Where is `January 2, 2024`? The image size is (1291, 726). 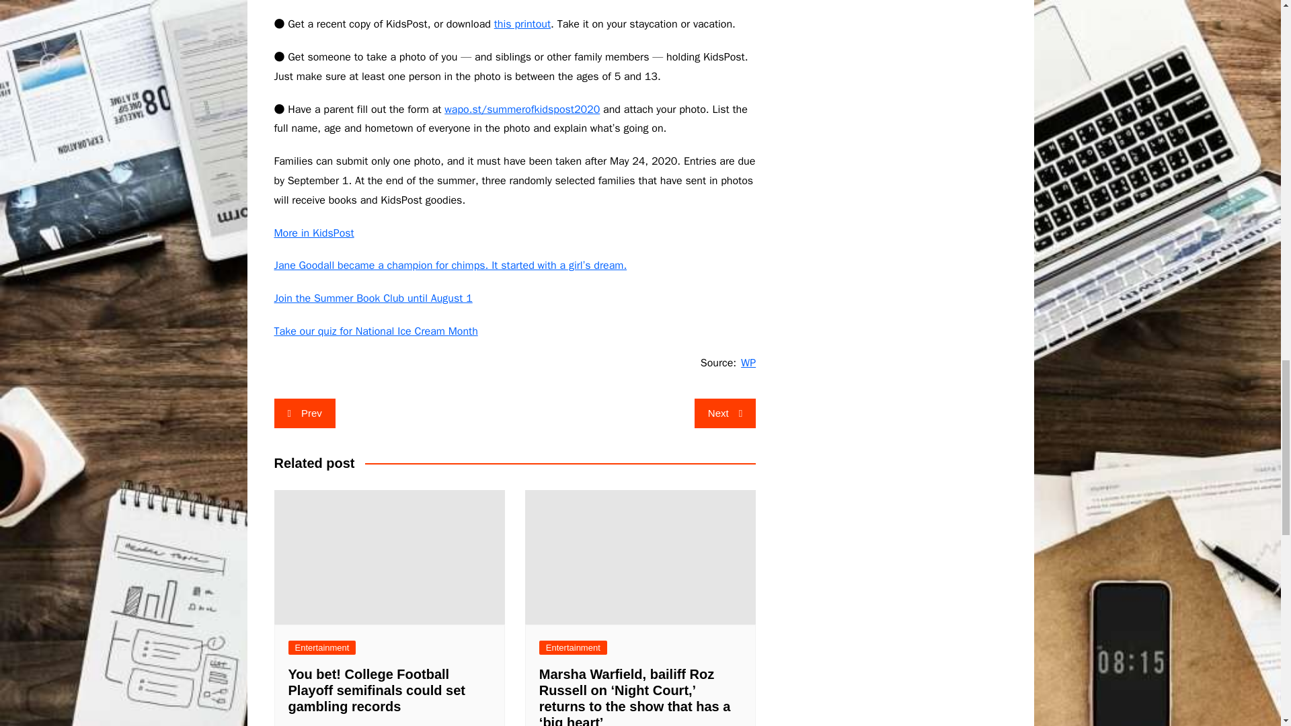
January 2, 2024 is located at coordinates (325, 724).